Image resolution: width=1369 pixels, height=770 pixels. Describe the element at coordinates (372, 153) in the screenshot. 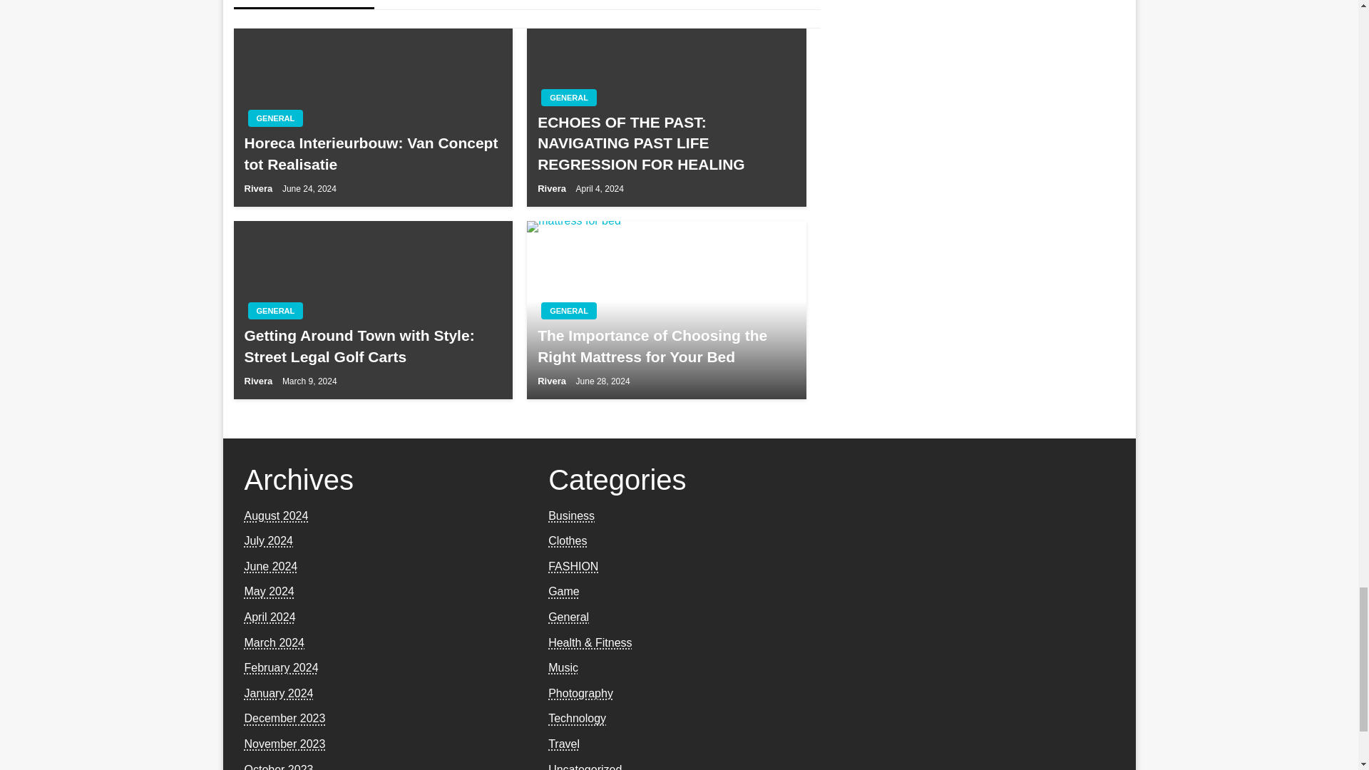

I see `Horeca Interieurbouw: Van Concept tot Realisatie` at that location.